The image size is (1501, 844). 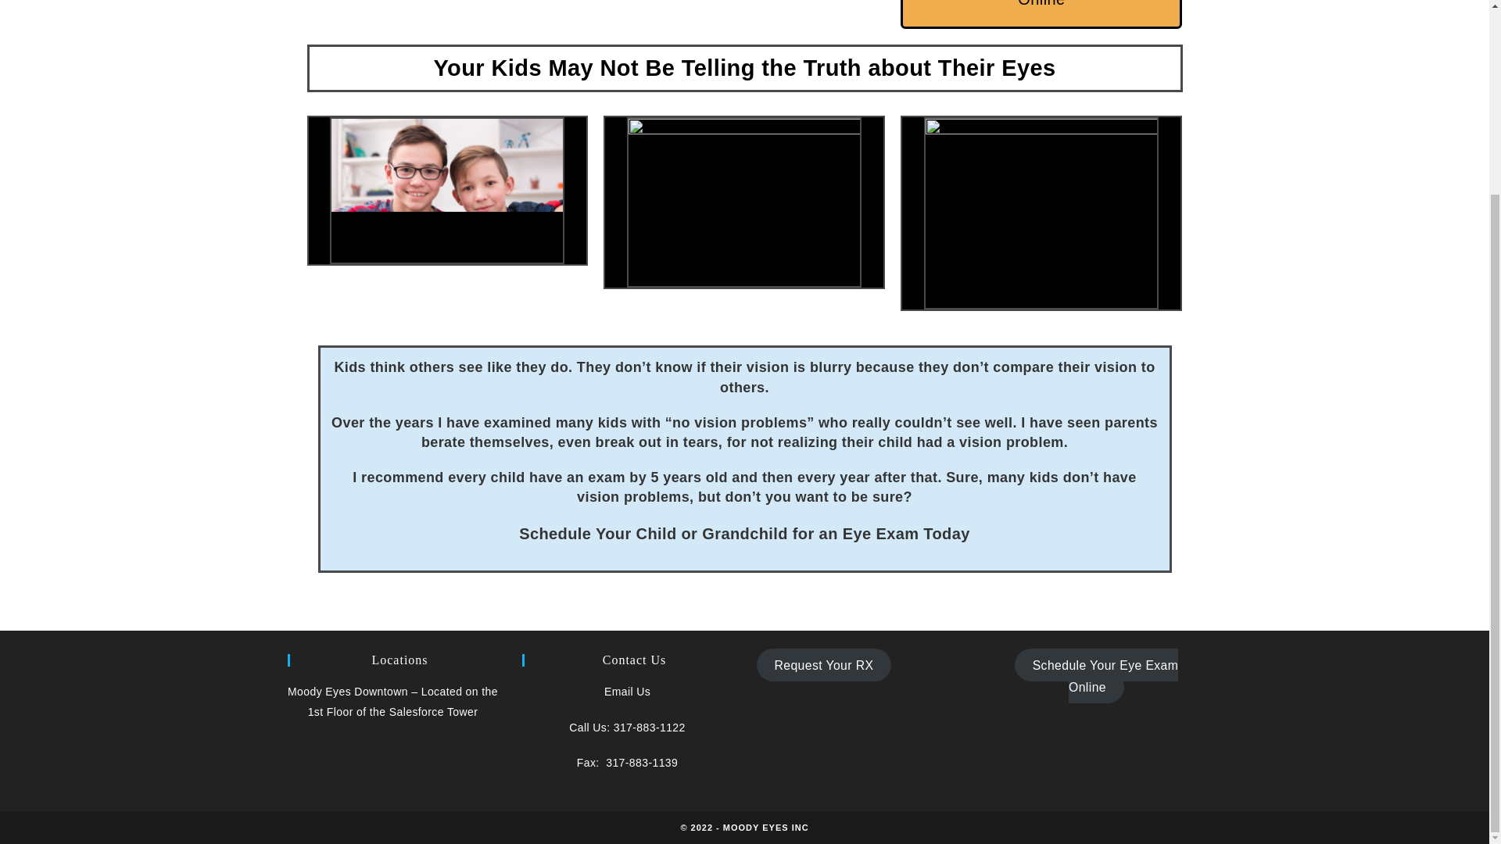 What do you see at coordinates (1041, 14) in the screenshot?
I see `Schedule Your Exam Online` at bounding box center [1041, 14].